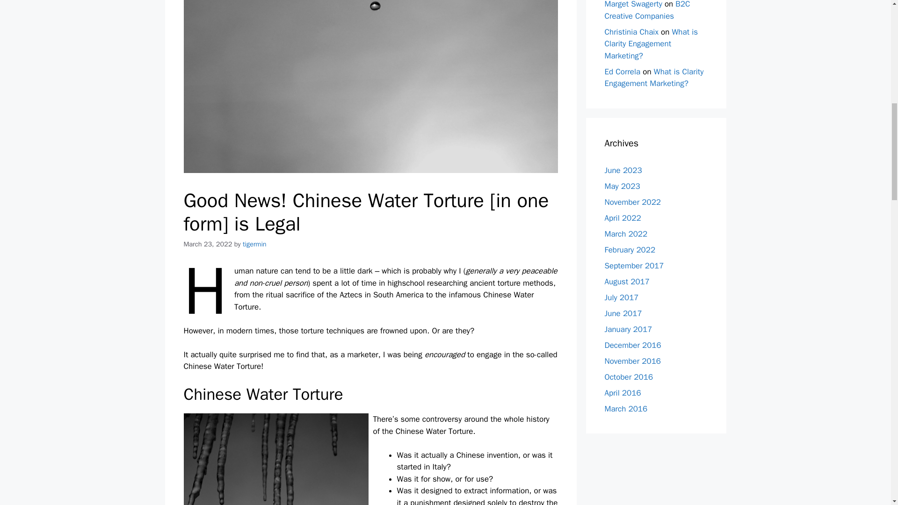 Image resolution: width=898 pixels, height=505 pixels. I want to click on tigermin, so click(254, 244).